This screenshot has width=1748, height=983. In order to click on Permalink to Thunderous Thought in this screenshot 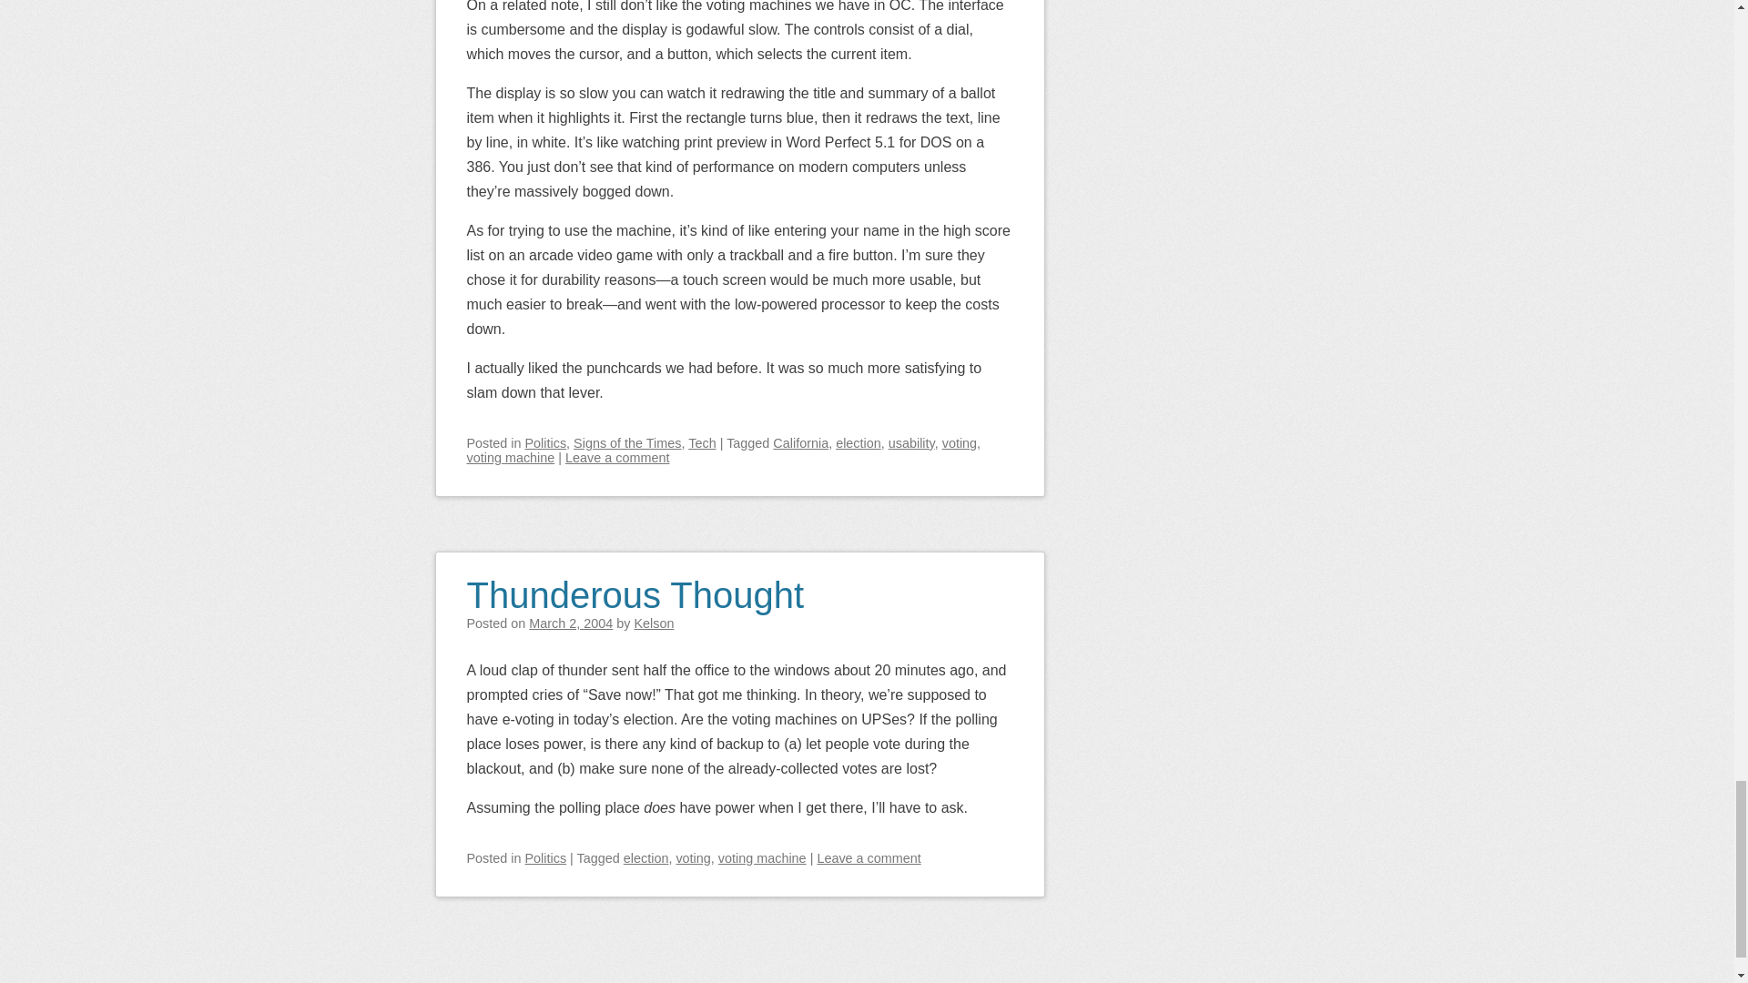, I will do `click(635, 583)`.